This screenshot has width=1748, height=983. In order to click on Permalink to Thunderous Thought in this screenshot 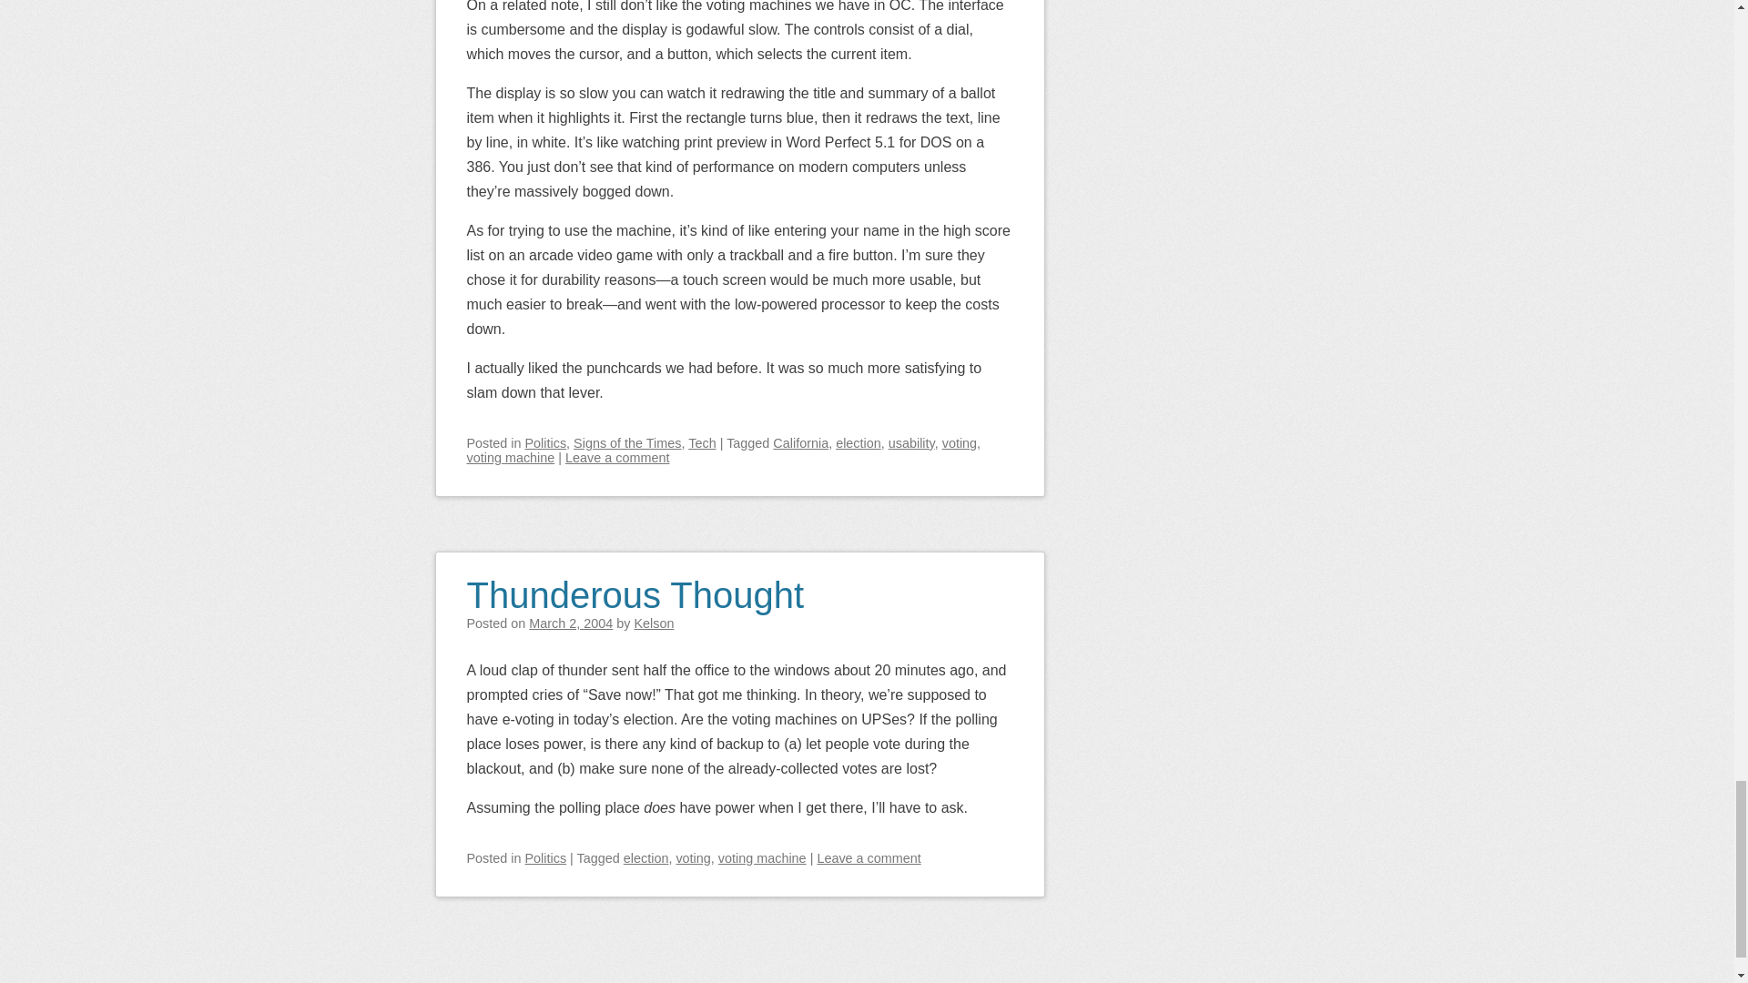, I will do `click(635, 583)`.